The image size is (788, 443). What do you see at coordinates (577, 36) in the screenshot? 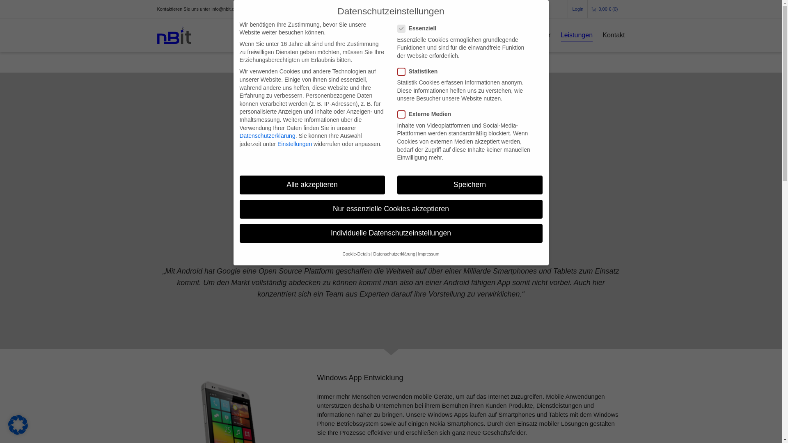
I see `Leistungen` at bounding box center [577, 36].